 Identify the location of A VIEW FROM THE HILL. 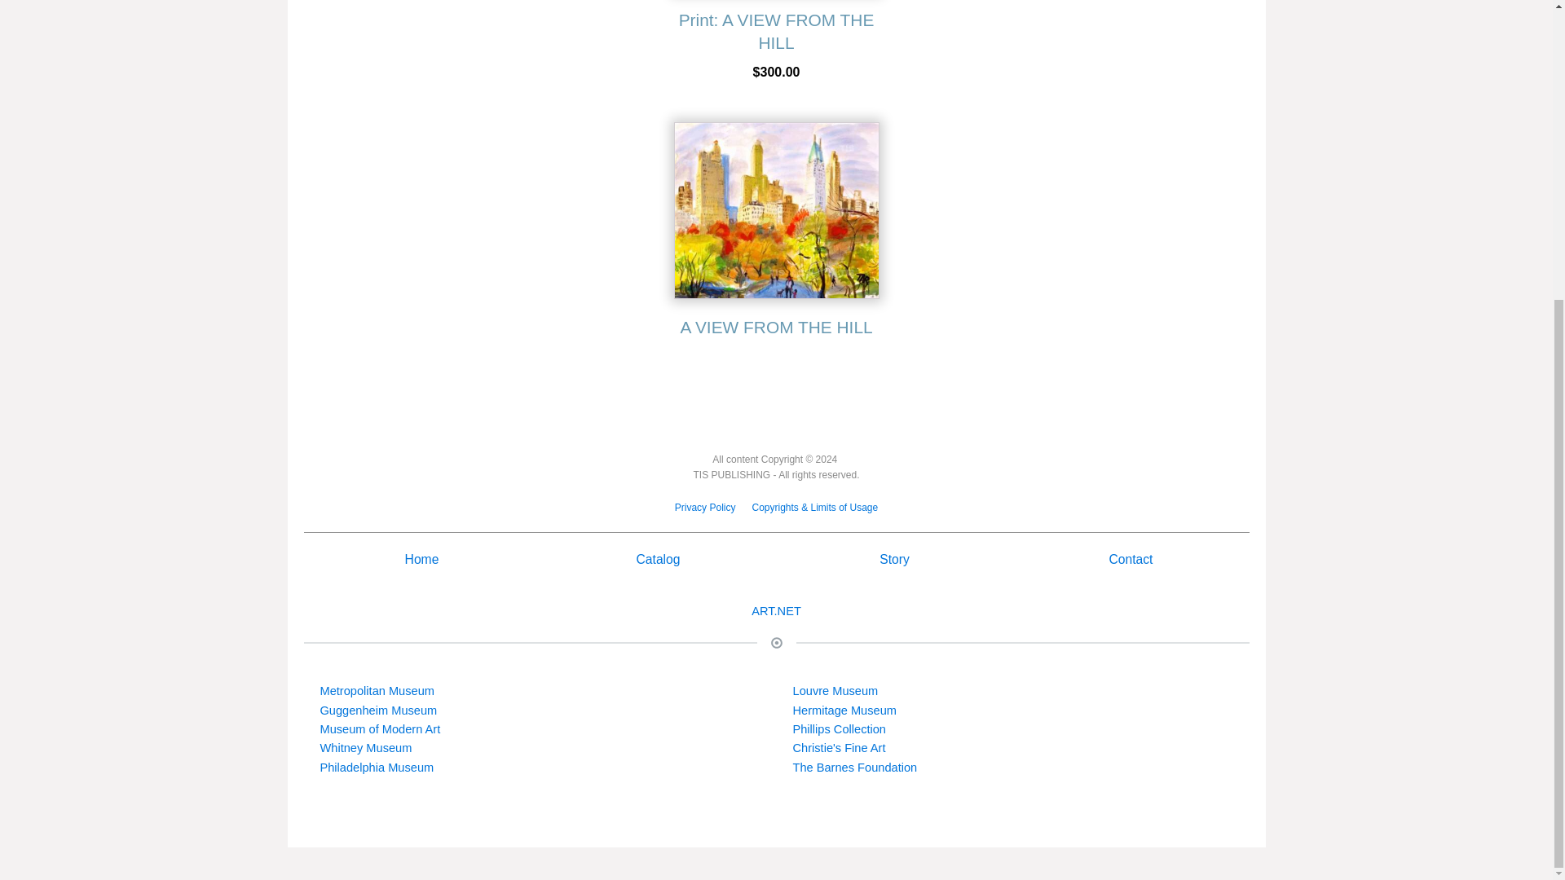
(775, 235).